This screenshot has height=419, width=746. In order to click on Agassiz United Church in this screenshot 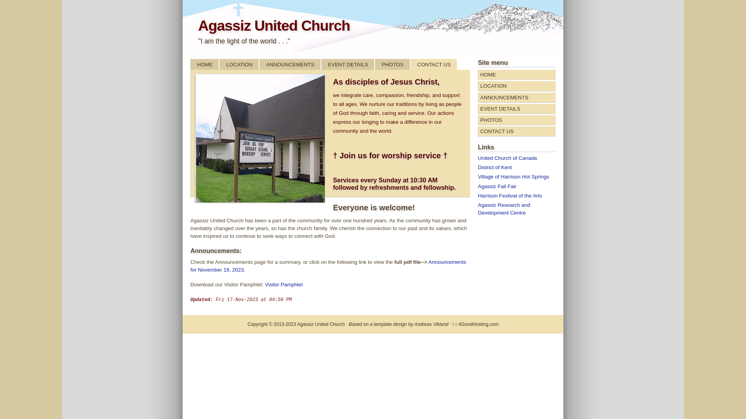, I will do `click(274, 26)`.